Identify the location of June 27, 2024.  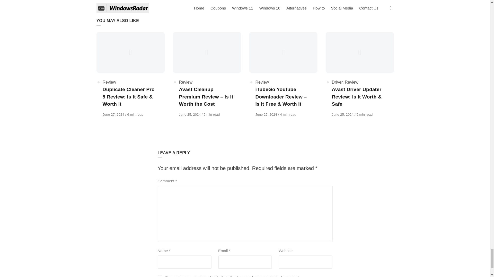
(113, 114).